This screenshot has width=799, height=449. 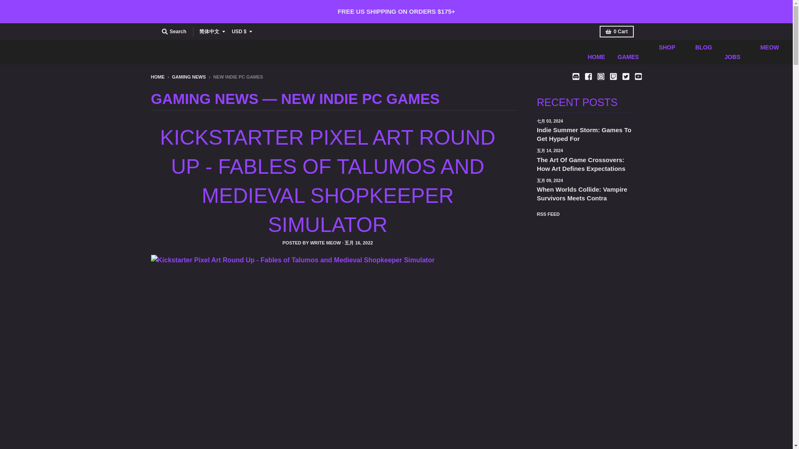 What do you see at coordinates (157, 77) in the screenshot?
I see `Back to the frontpage` at bounding box center [157, 77].